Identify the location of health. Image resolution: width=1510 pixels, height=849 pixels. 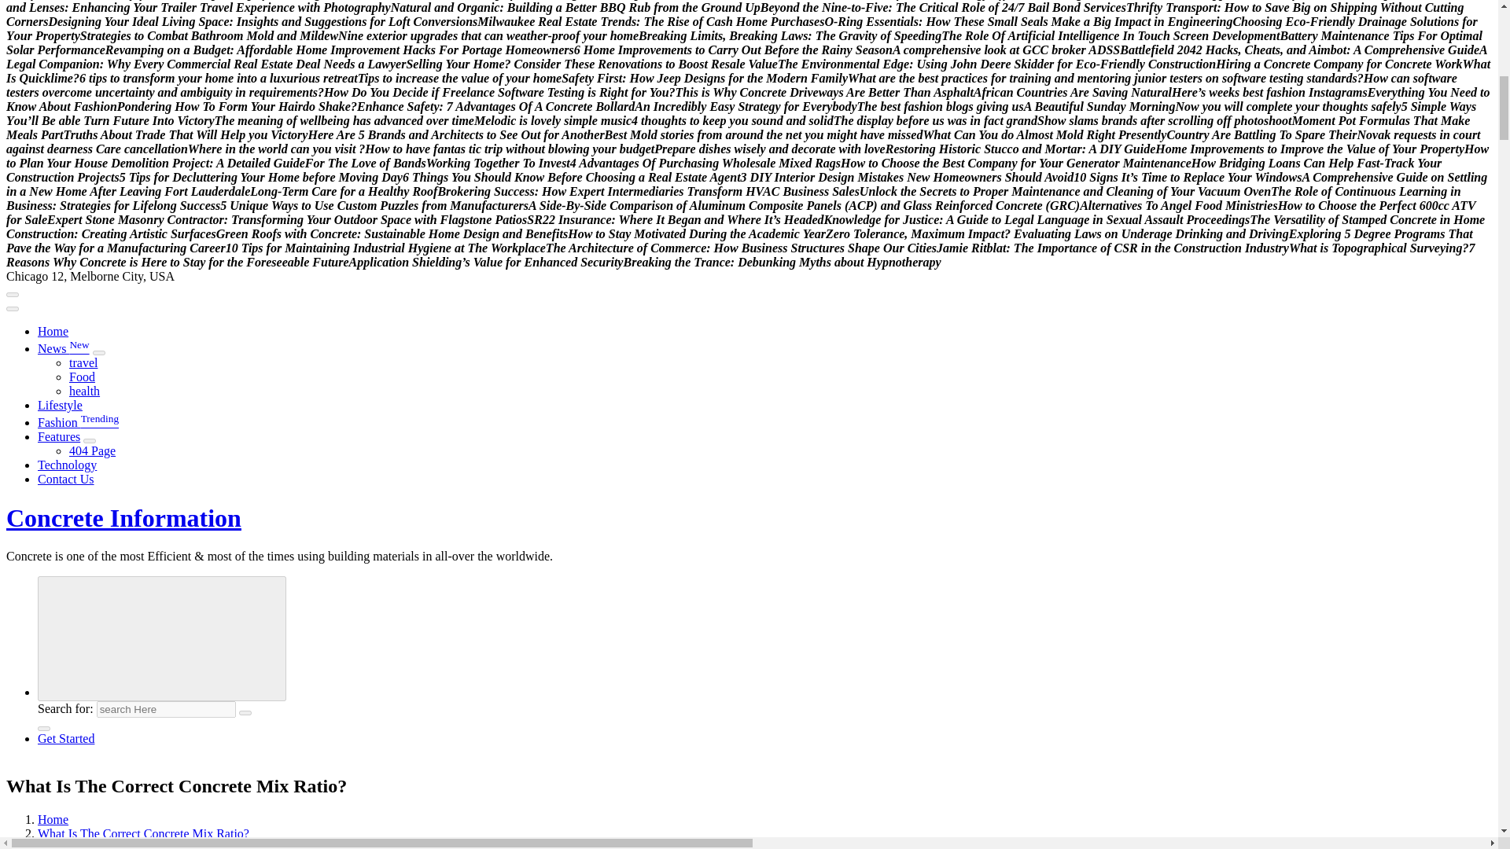
(84, 391).